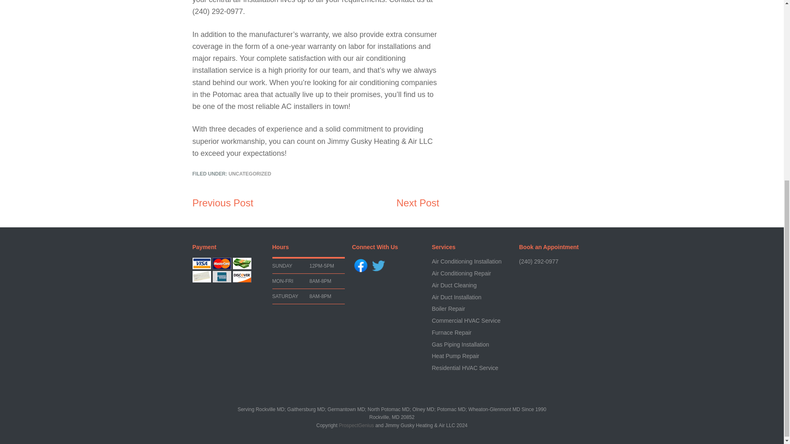  I want to click on Heat Pump Repair, so click(456, 356).